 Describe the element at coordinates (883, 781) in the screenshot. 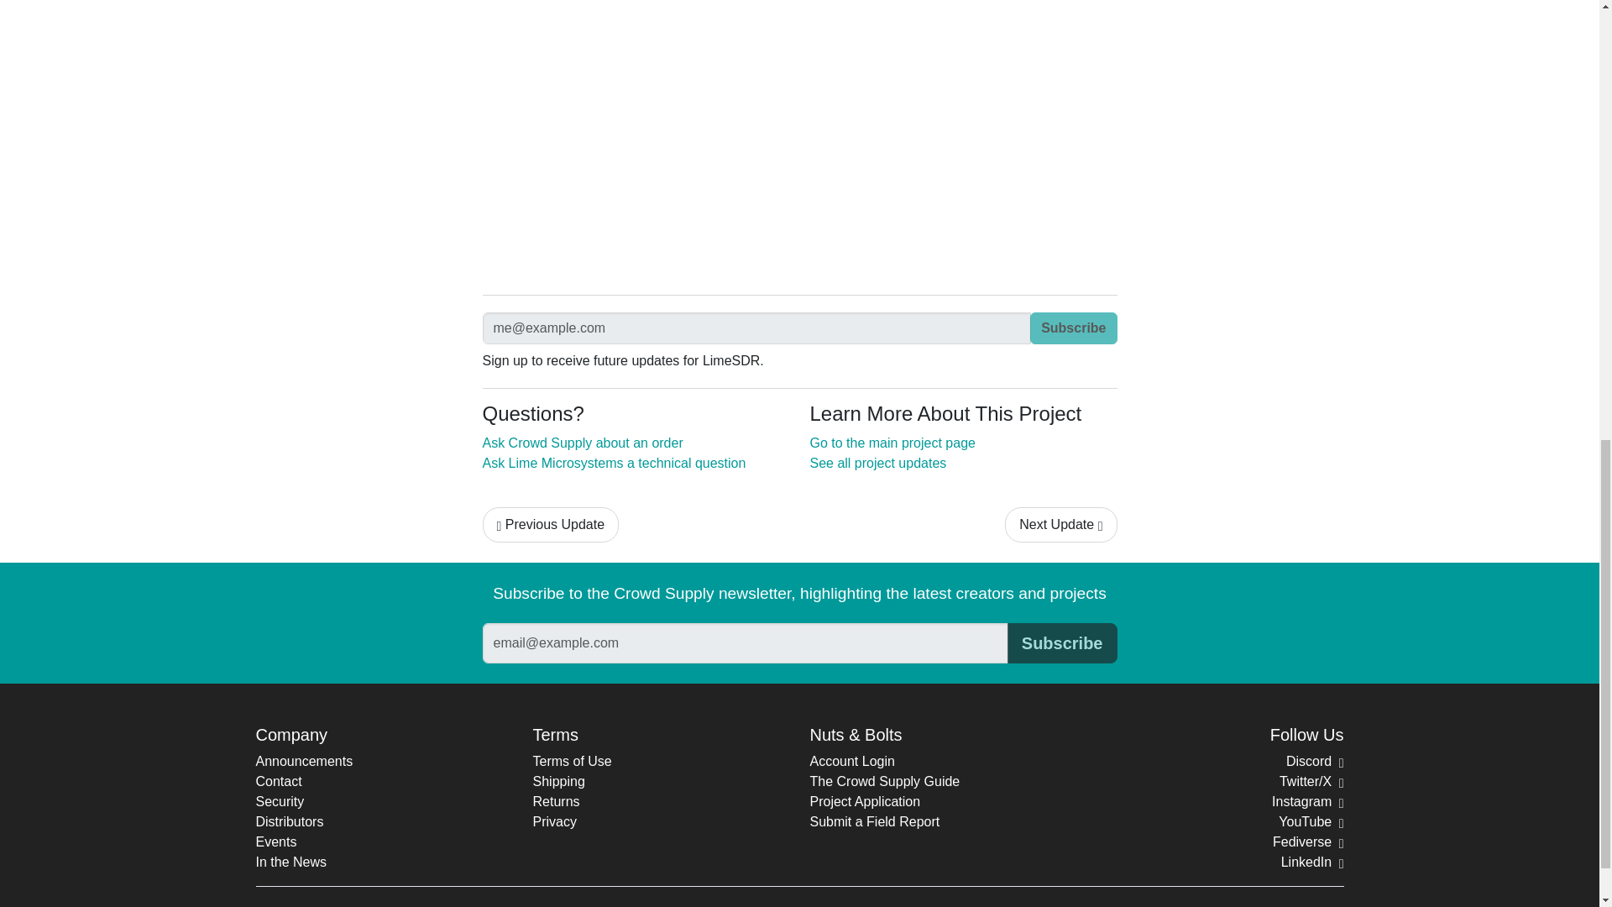

I see `The Crowd Supply Guide` at that location.